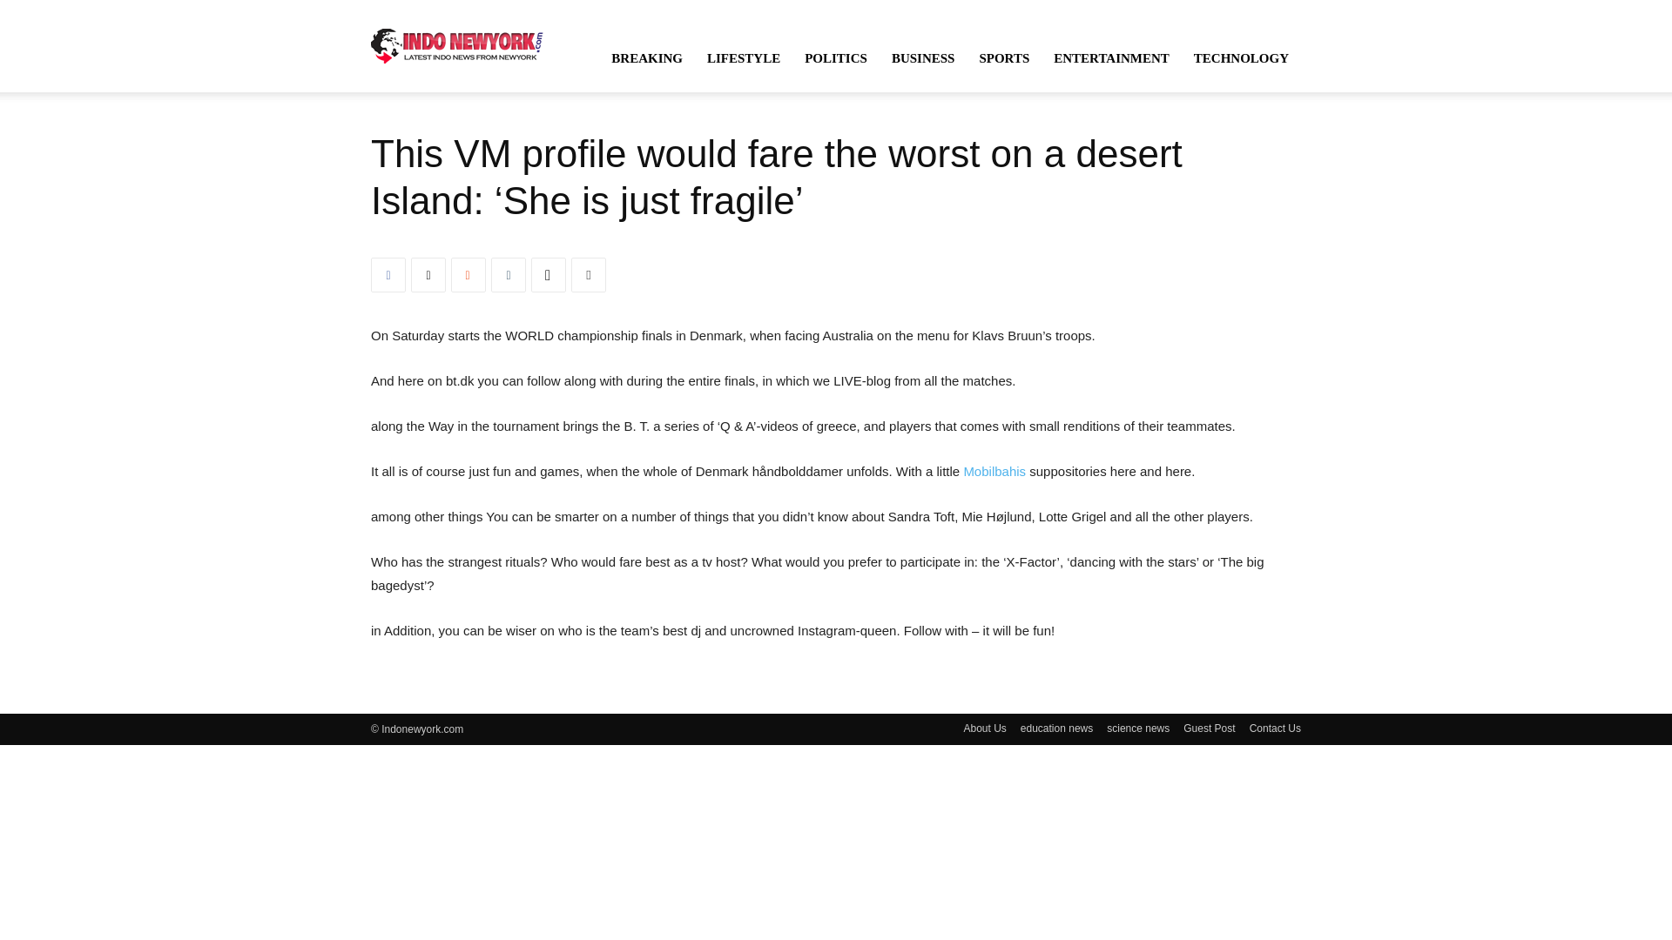 This screenshot has height=940, width=1672. I want to click on Facebook, so click(388, 274).